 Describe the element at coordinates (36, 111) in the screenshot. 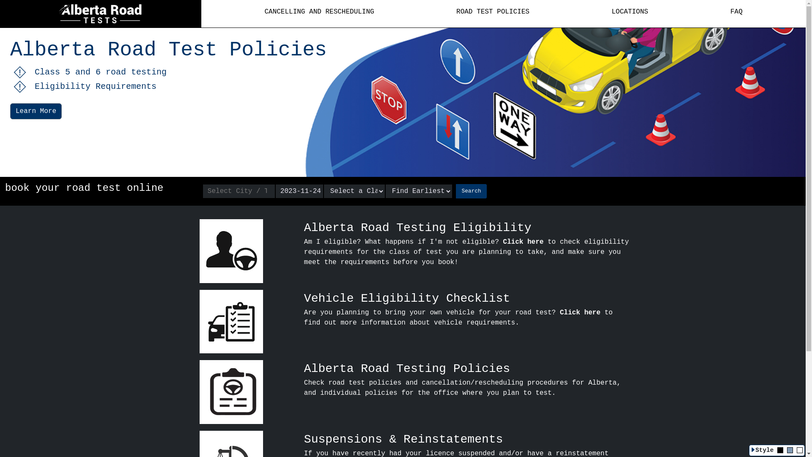

I see `Learn More` at that location.